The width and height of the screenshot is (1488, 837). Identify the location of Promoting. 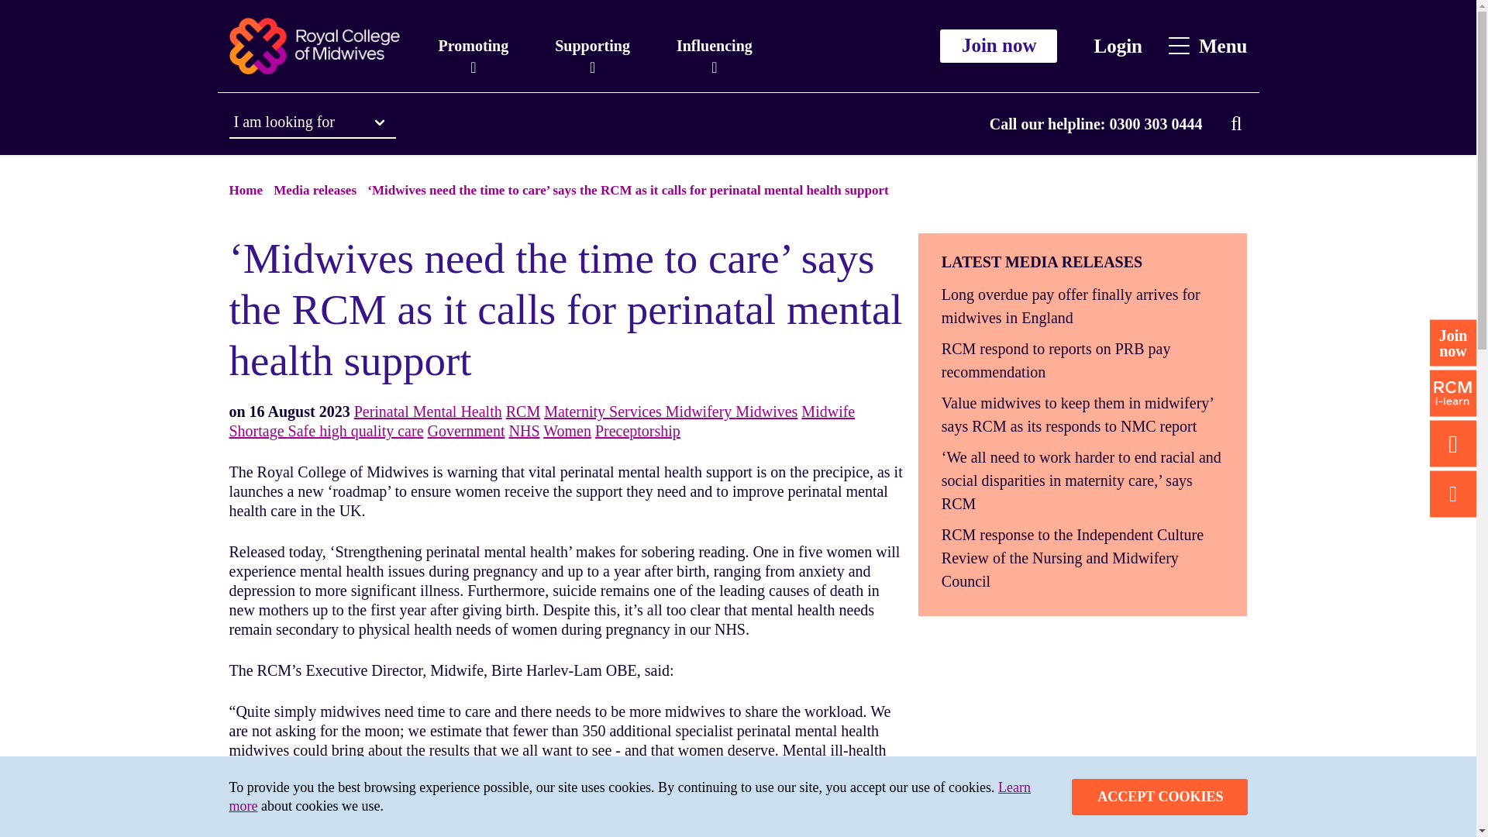
(474, 46).